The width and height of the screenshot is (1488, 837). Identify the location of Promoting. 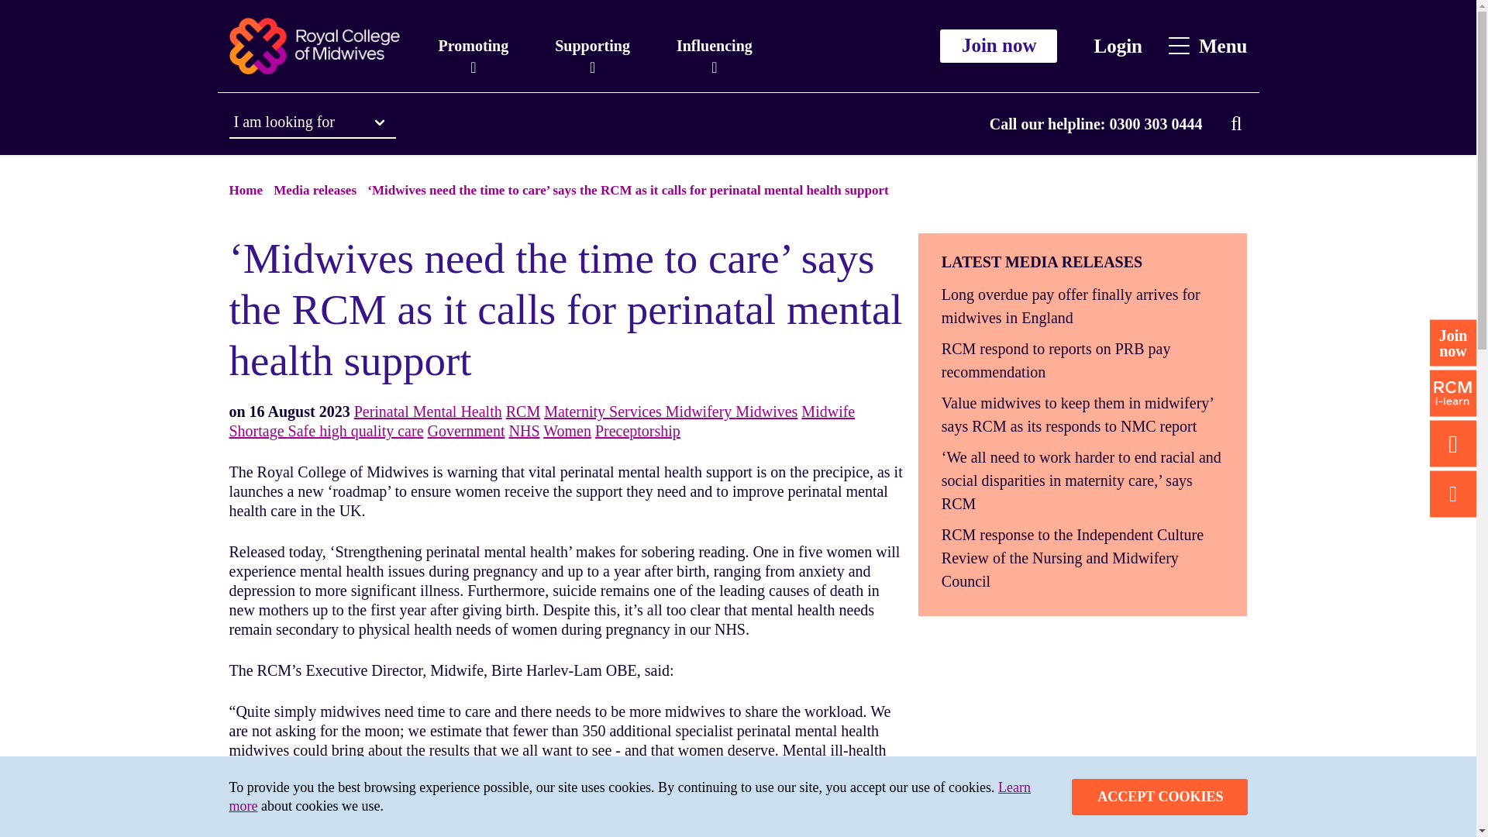
(474, 46).